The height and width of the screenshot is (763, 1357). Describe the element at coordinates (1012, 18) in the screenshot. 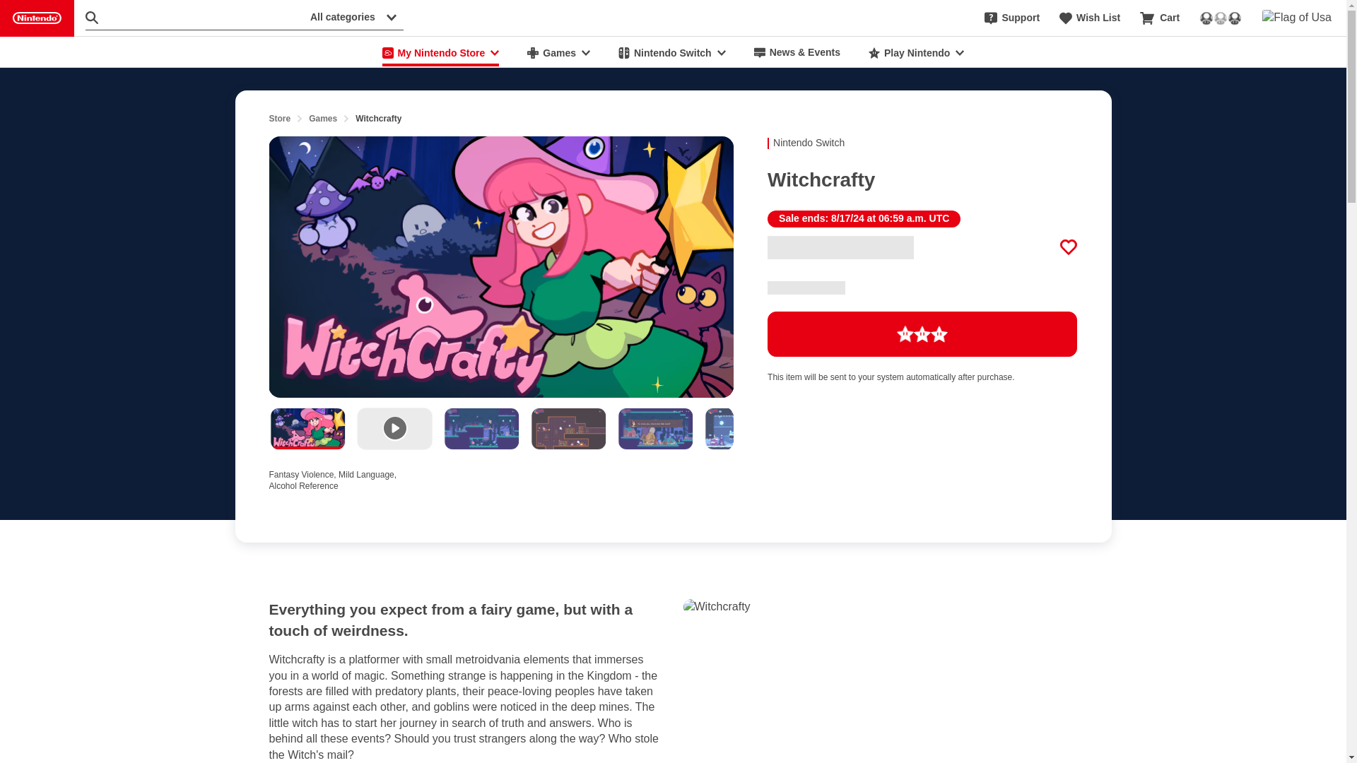

I see `Support` at that location.